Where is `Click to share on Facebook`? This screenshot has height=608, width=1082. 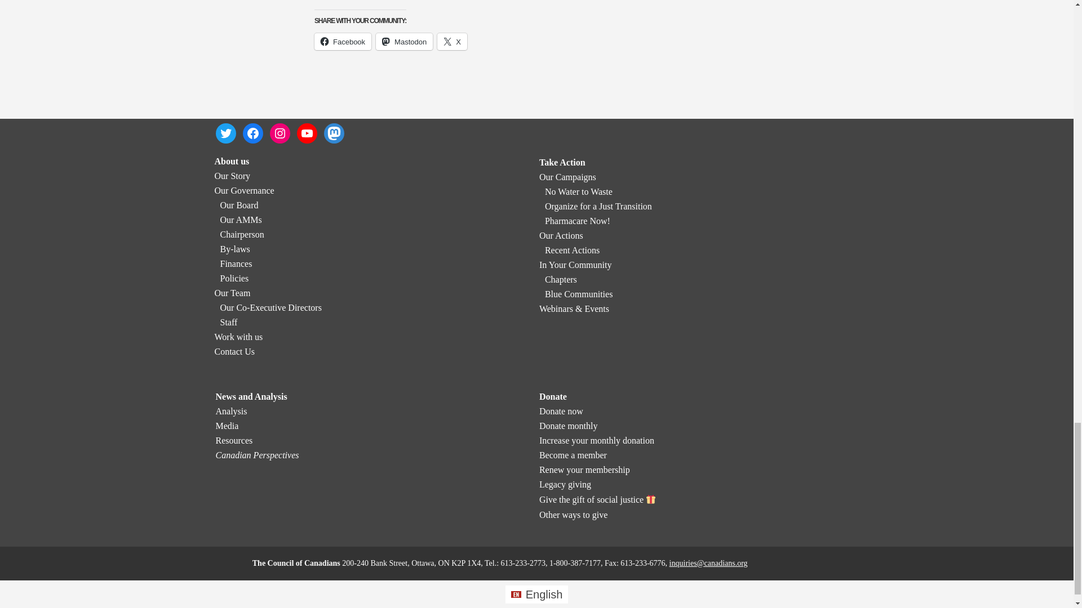 Click to share on Facebook is located at coordinates (343, 42).